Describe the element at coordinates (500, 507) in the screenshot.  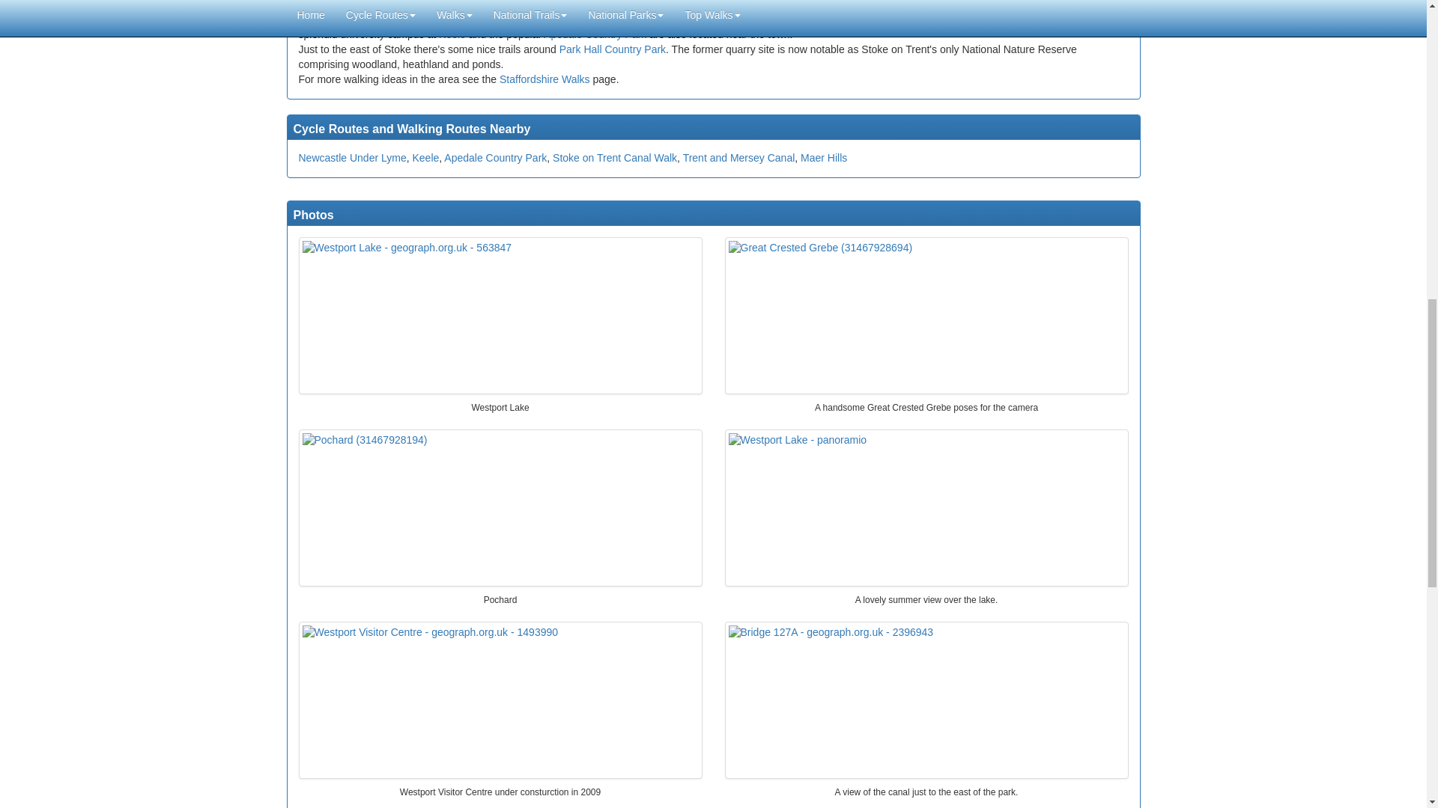
I see `Terry Hughes from Sandbach, UK, CC0, via Wikimedia Commons` at that location.